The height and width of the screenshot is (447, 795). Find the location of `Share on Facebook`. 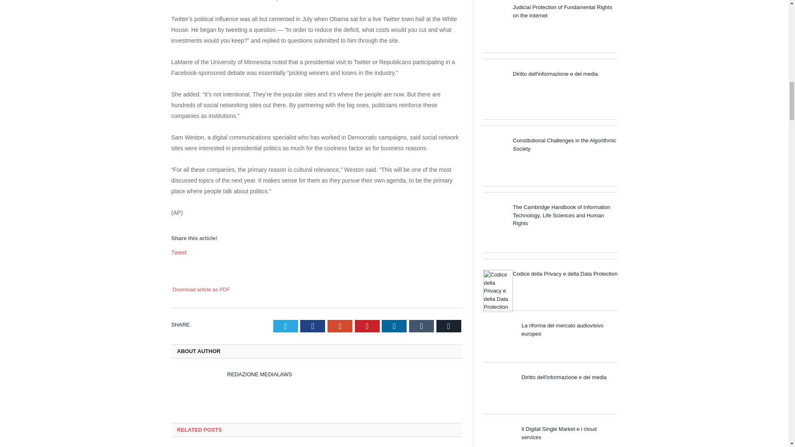

Share on Facebook is located at coordinates (178, 268).